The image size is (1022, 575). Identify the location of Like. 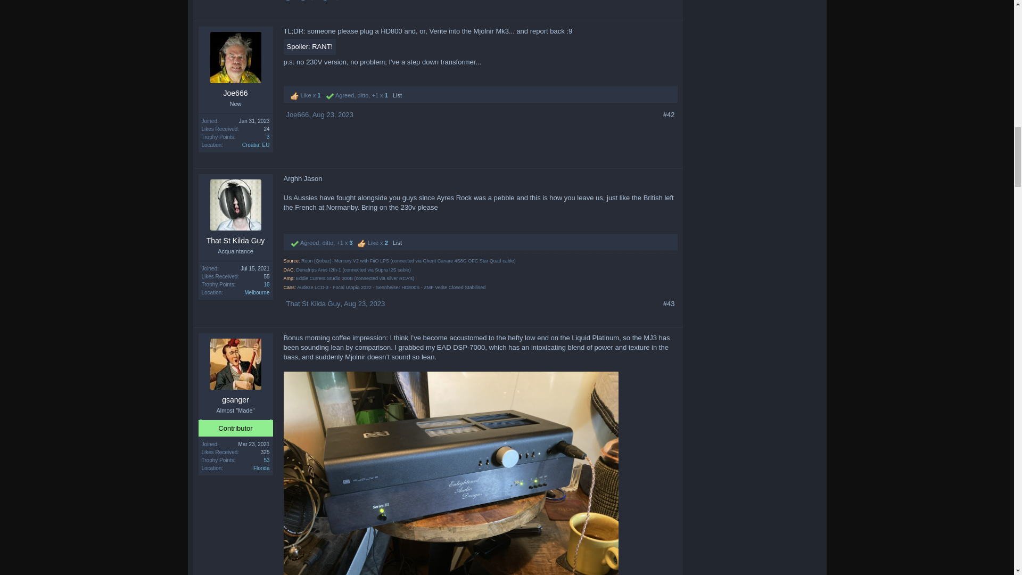
(295, 96).